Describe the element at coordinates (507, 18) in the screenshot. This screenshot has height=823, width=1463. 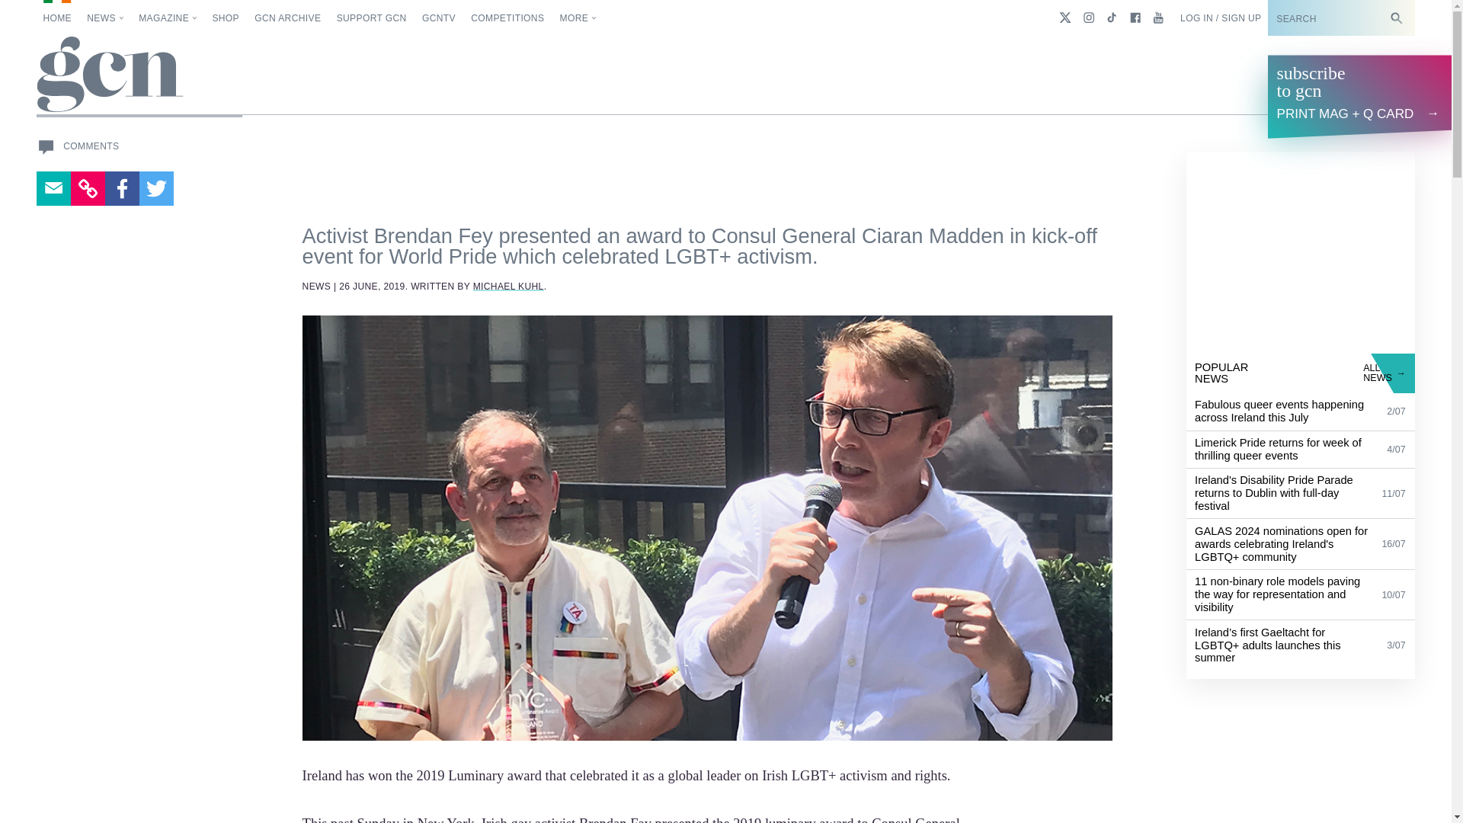
I see `COMPETITIONS` at that location.